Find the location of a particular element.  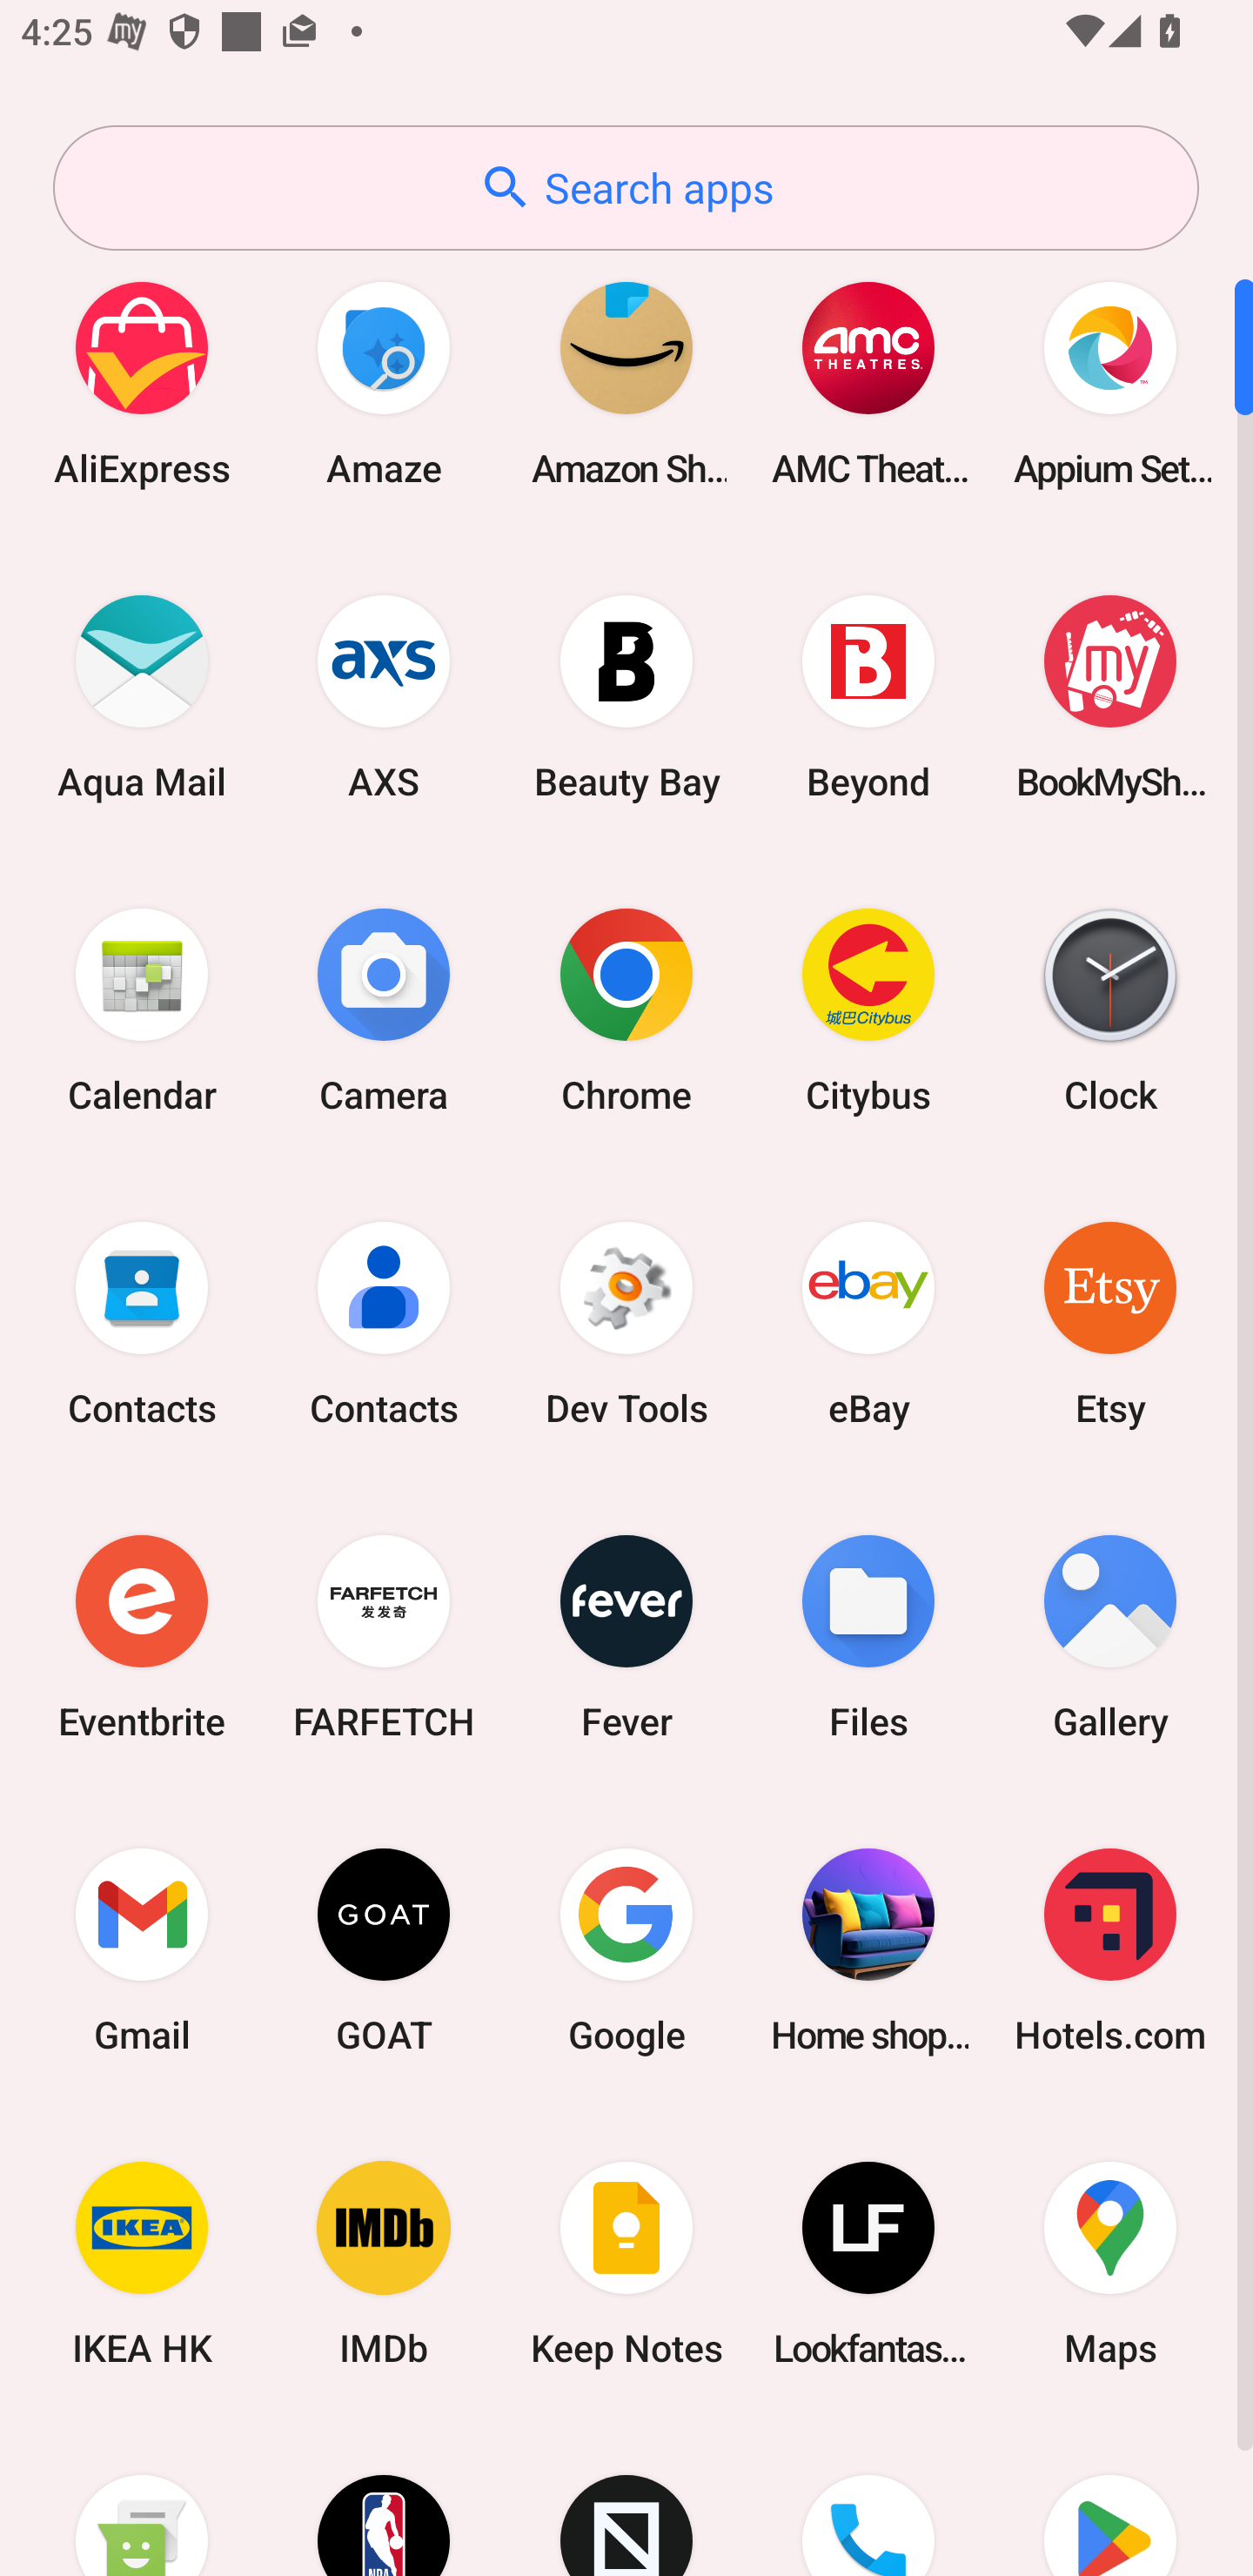

Citybus is located at coordinates (868, 1010).